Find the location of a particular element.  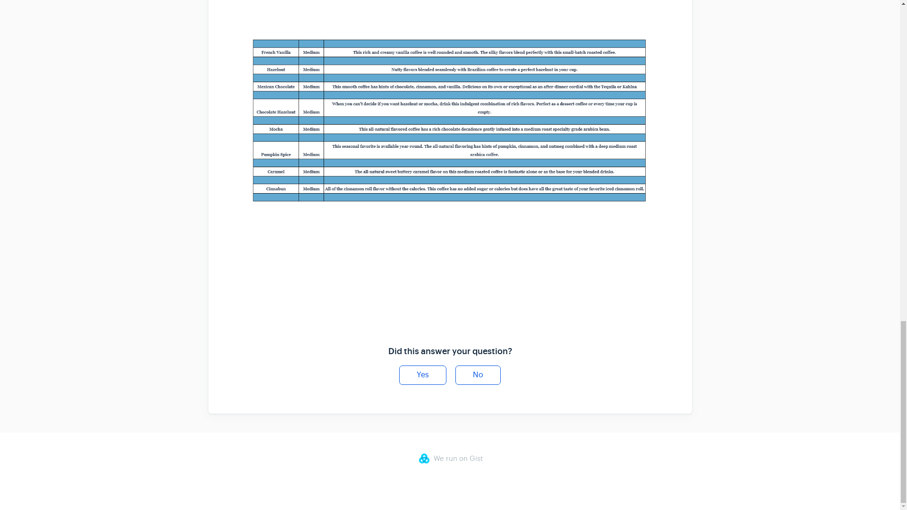

We run on Gist is located at coordinates (449, 458).